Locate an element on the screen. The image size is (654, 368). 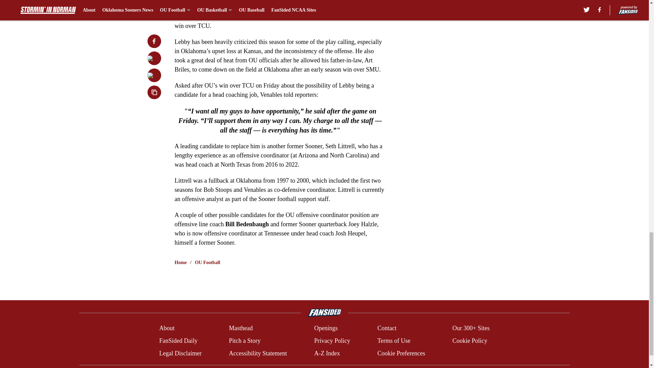
Home is located at coordinates (181, 262).